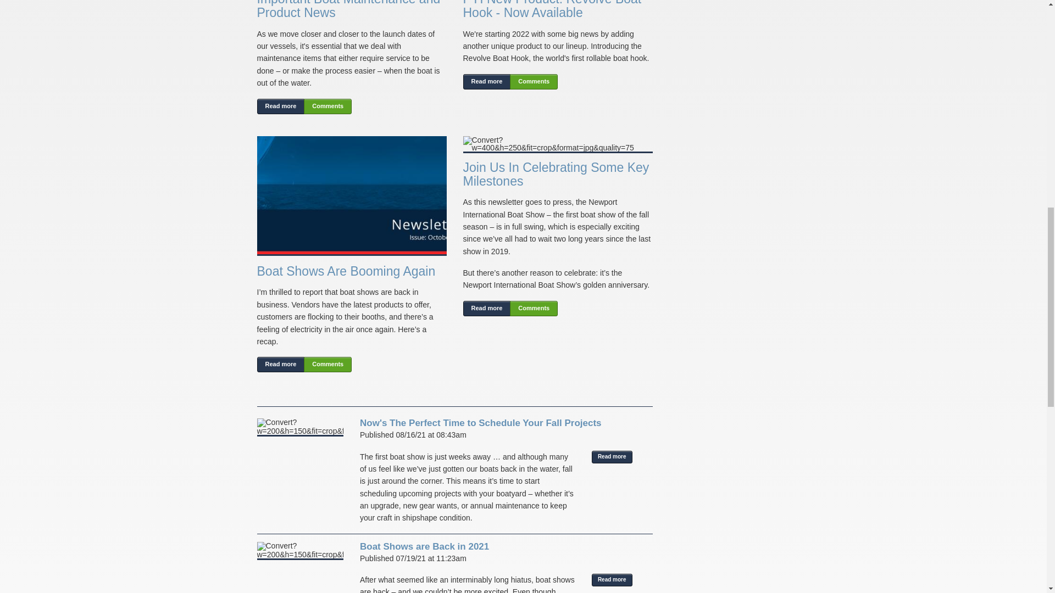 The width and height of the screenshot is (1055, 593). What do you see at coordinates (487, 308) in the screenshot?
I see `Read about Join Us In Celebrating Some Key Milestones` at bounding box center [487, 308].